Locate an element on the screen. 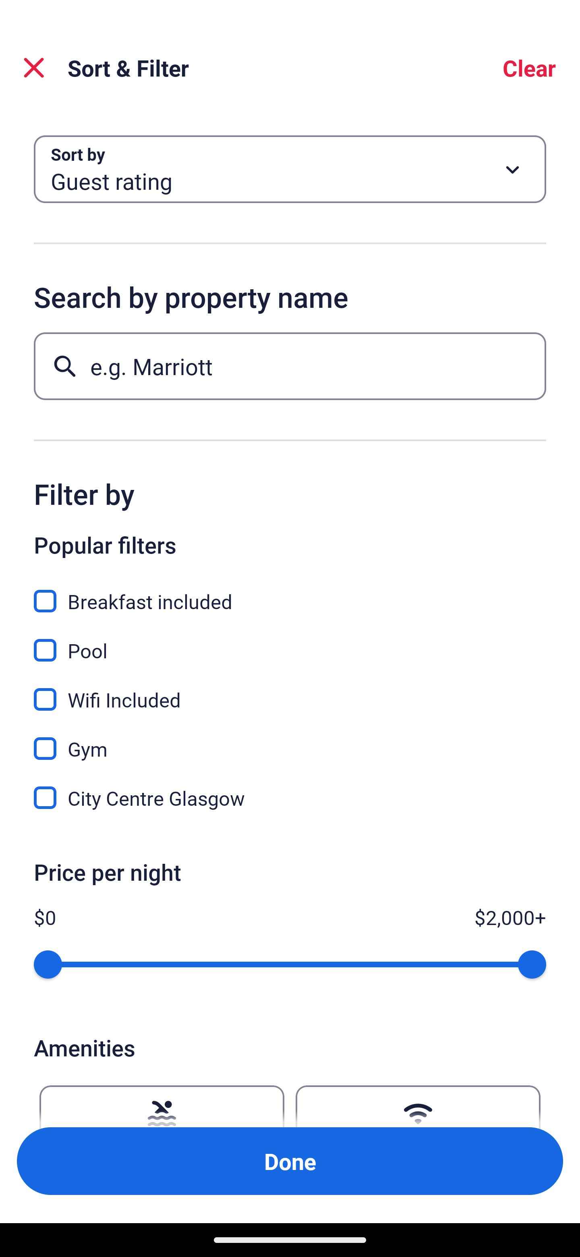 The image size is (580, 1257). Close Sort and Filter is located at coordinates (34, 68).